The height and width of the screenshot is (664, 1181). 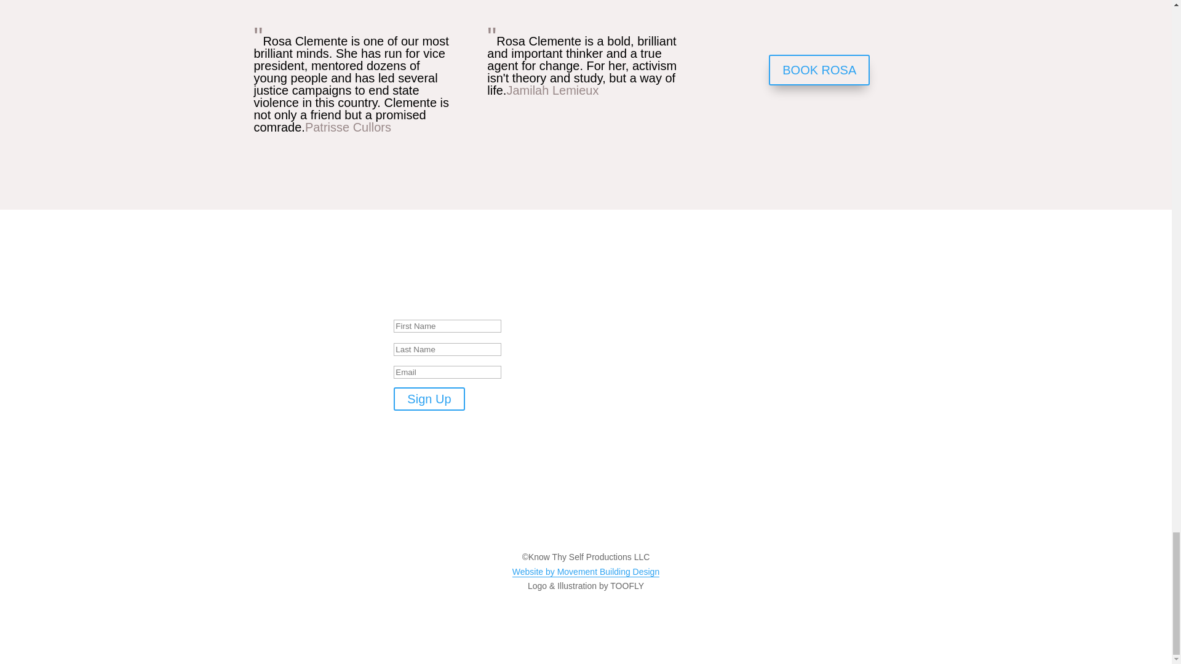 I want to click on Sign Up, so click(x=428, y=398).